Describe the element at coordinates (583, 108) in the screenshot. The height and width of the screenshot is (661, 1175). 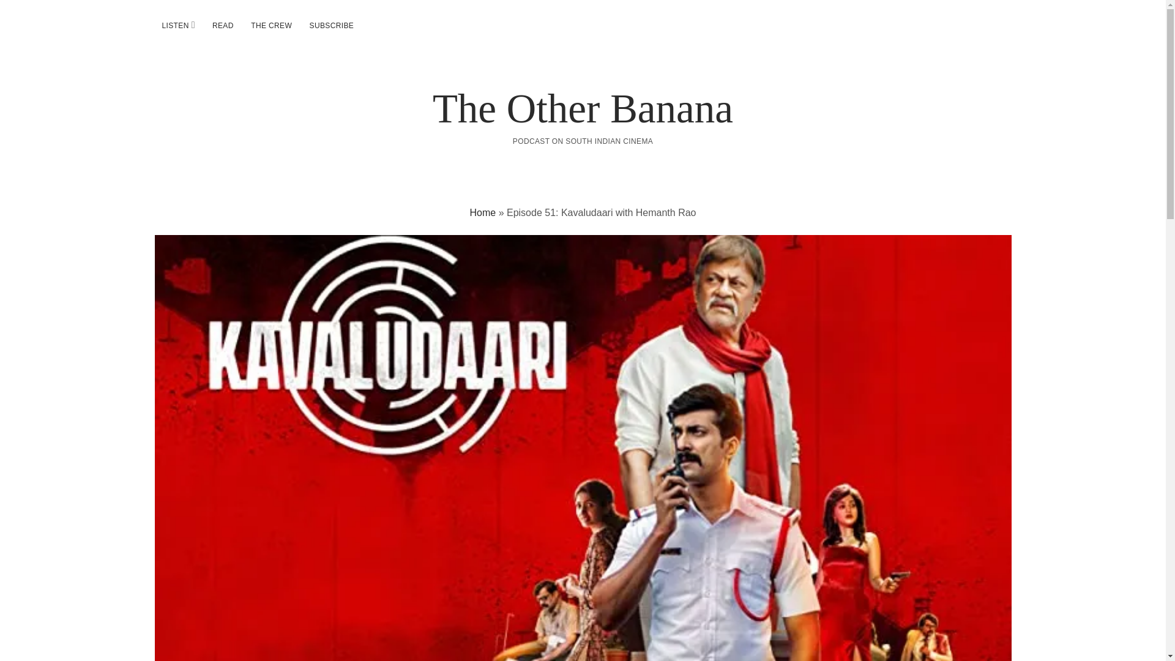
I see `The Other Banana` at that location.